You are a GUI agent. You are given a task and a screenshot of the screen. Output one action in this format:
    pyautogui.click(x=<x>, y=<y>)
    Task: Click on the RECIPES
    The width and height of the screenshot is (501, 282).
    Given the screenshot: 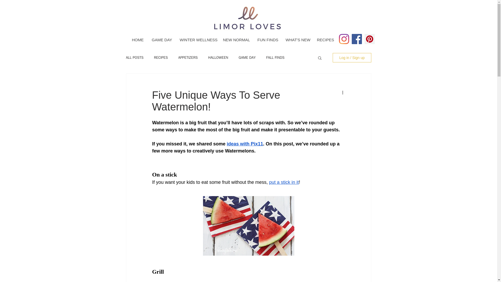 What is the action you would take?
    pyautogui.click(x=161, y=57)
    